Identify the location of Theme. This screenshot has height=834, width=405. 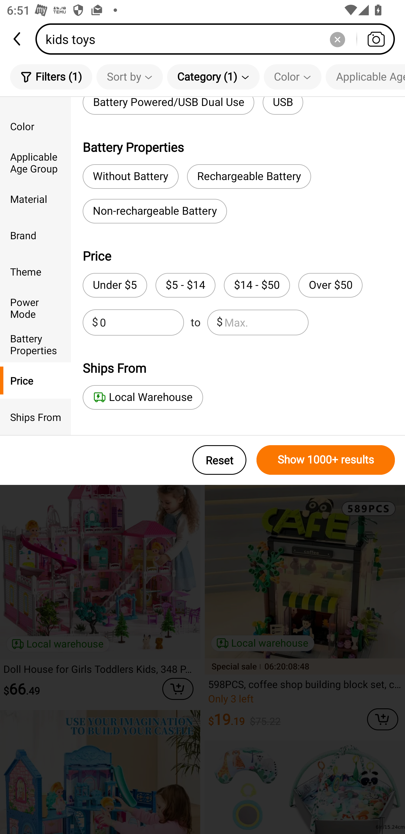
(35, 271).